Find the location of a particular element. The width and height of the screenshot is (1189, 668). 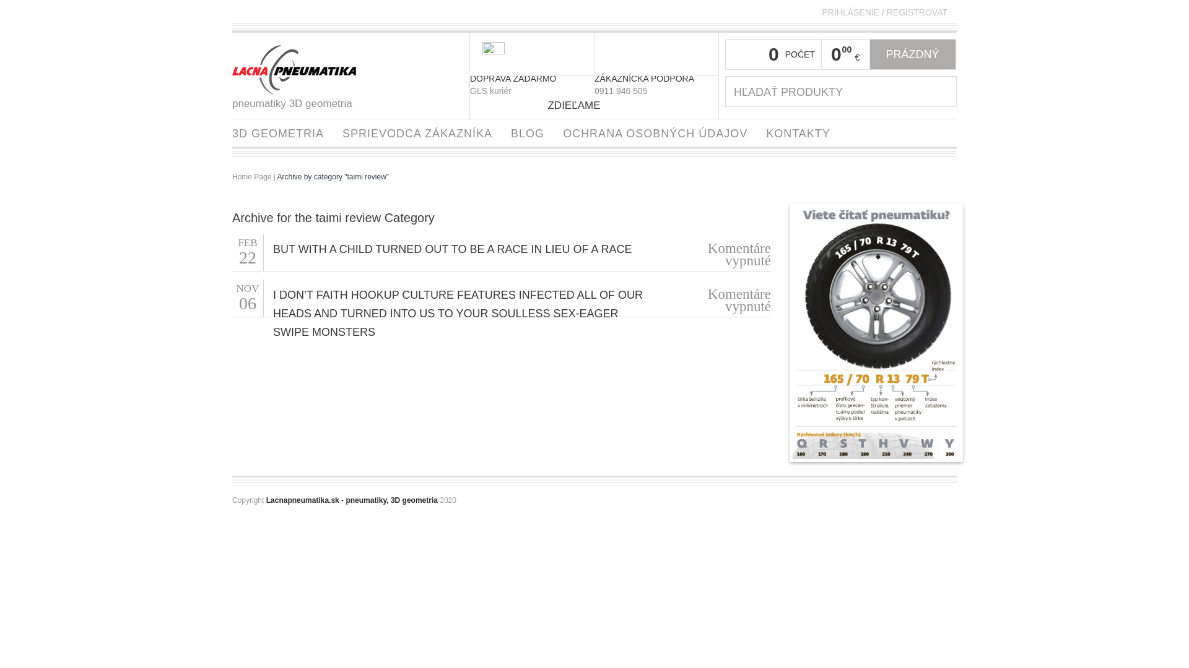

Home Page is located at coordinates (251, 176).